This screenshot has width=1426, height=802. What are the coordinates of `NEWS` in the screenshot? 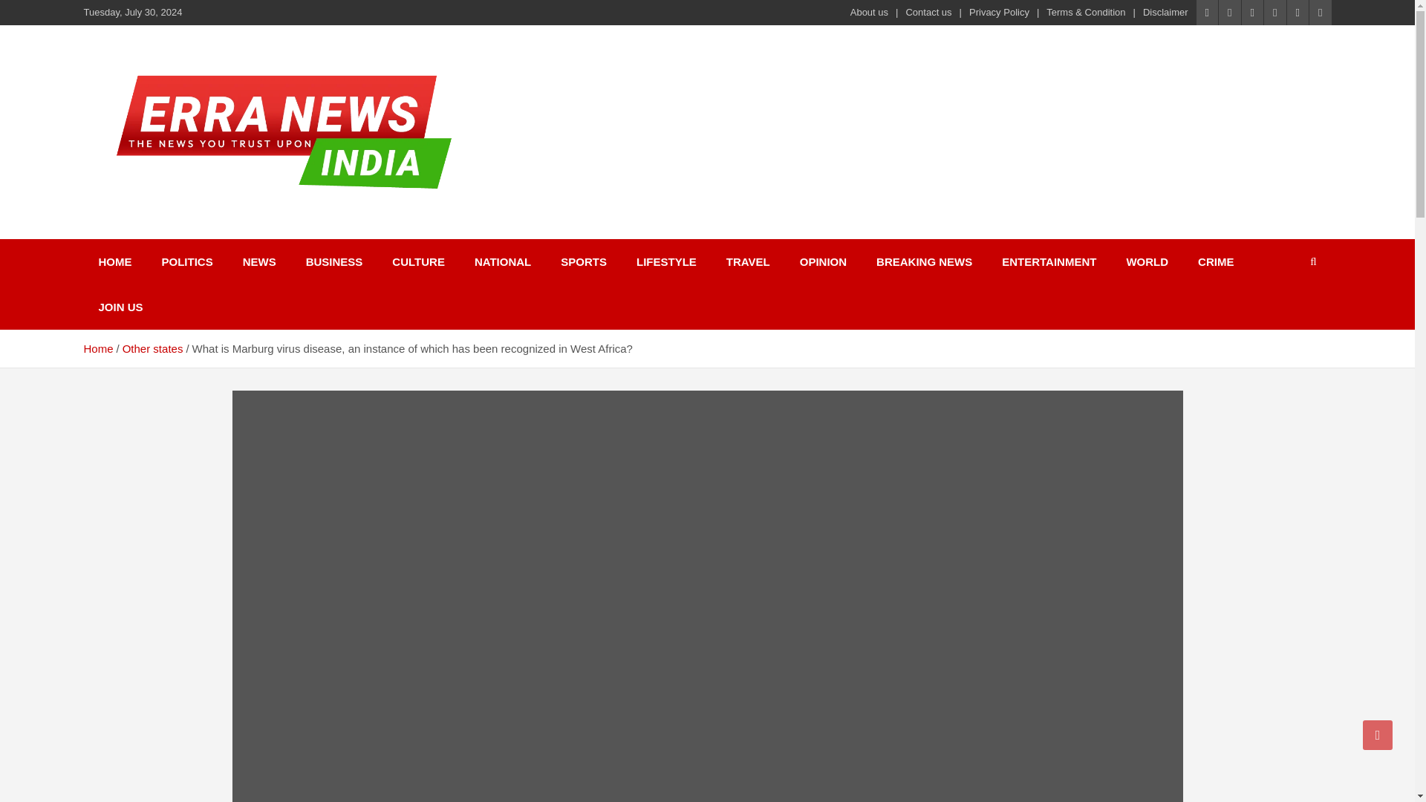 It's located at (259, 261).